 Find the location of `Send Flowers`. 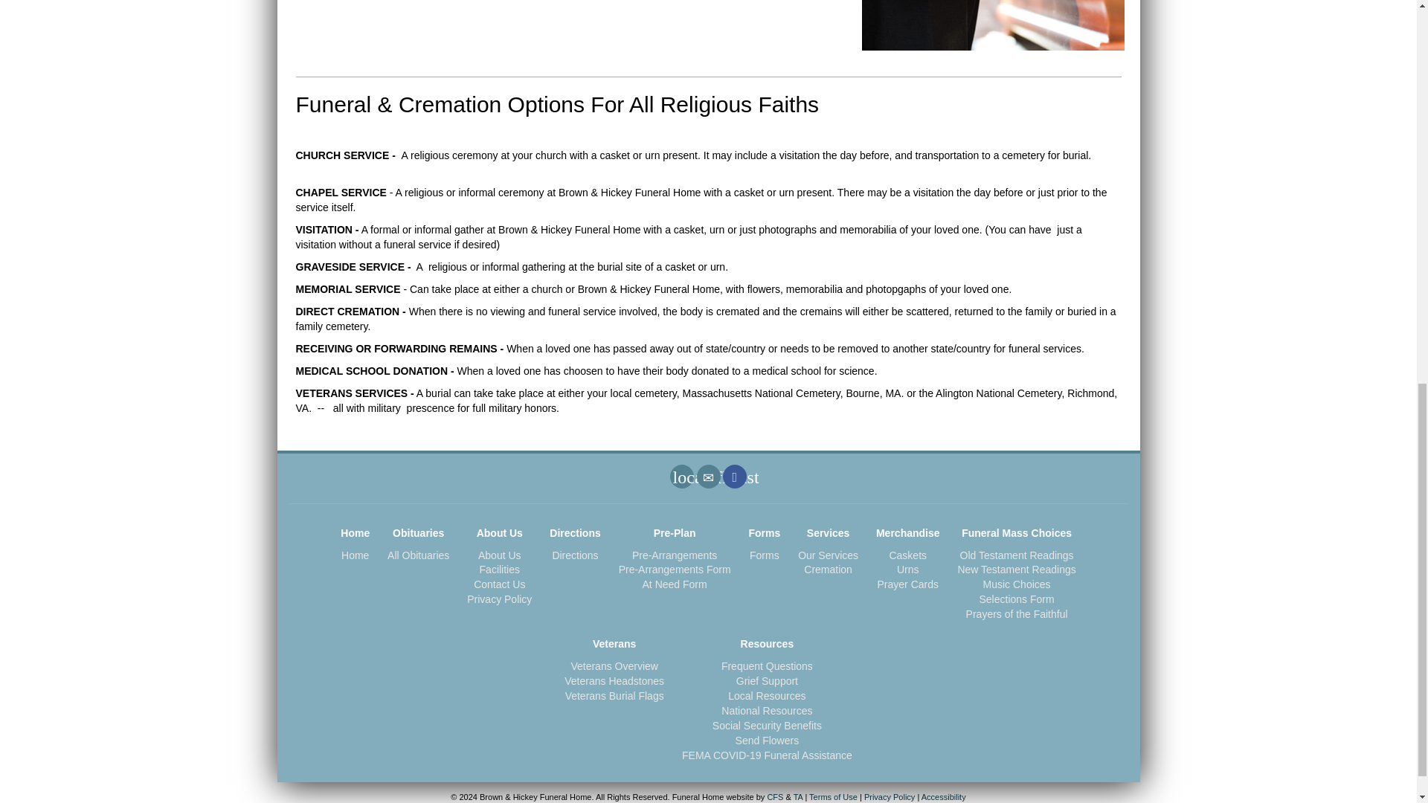

Send Flowers is located at coordinates (681, 476).